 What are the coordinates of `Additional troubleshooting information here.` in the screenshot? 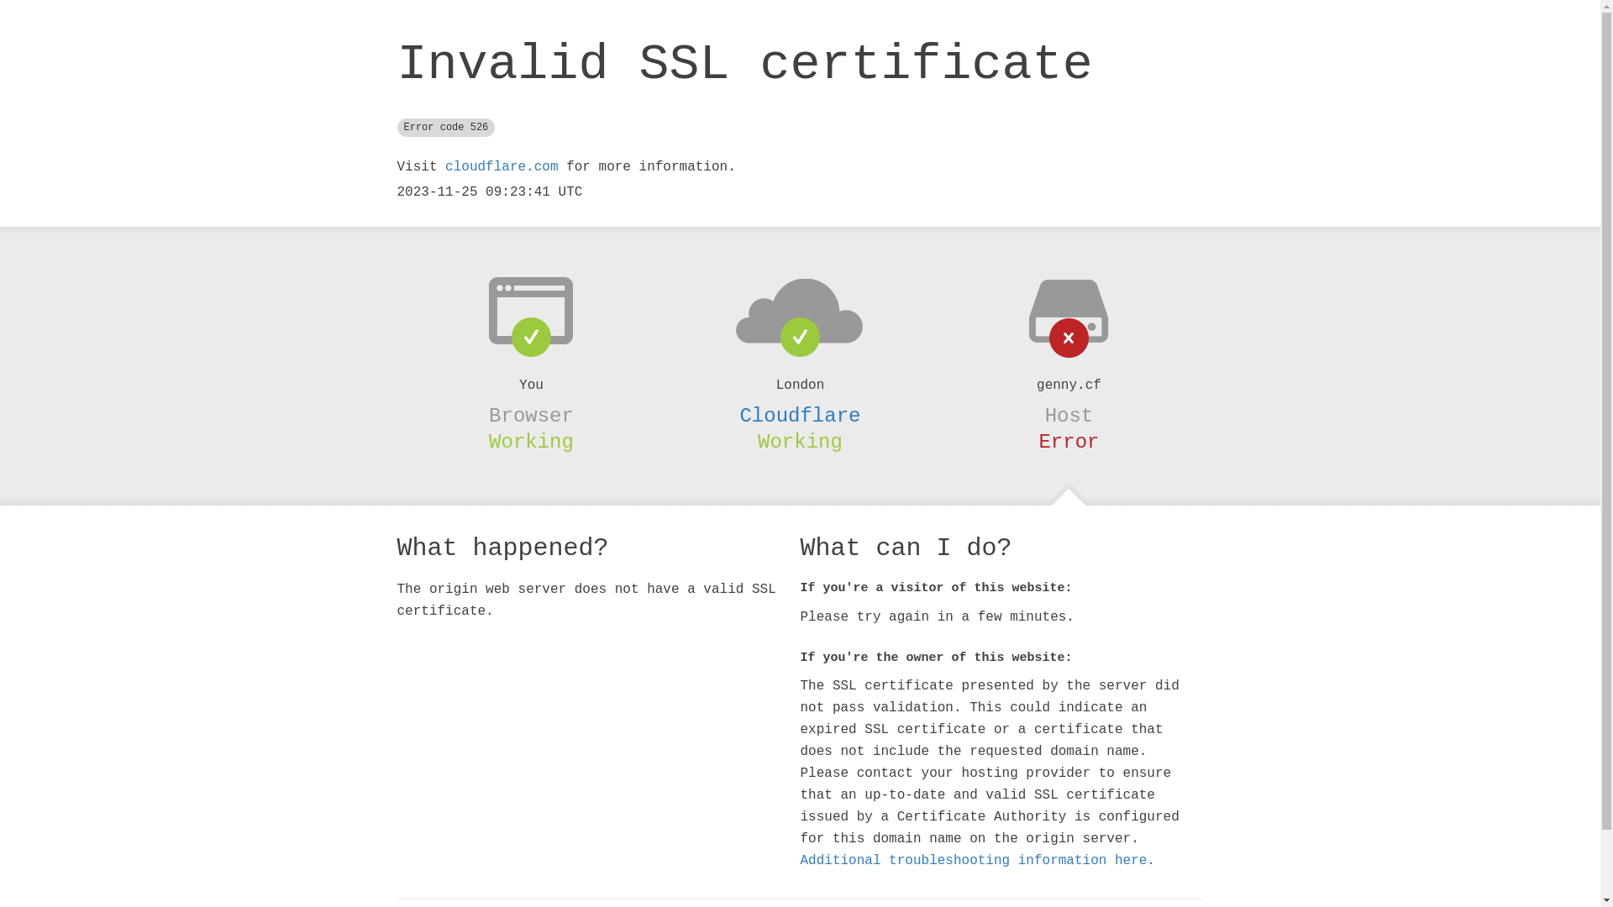 It's located at (977, 861).